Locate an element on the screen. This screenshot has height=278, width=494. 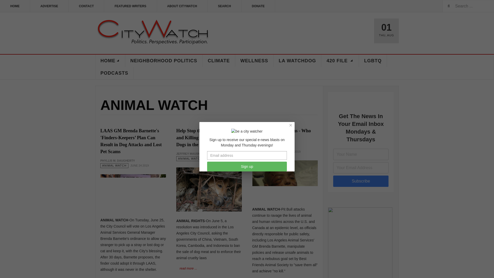
Category:  is located at coordinates (190, 159).